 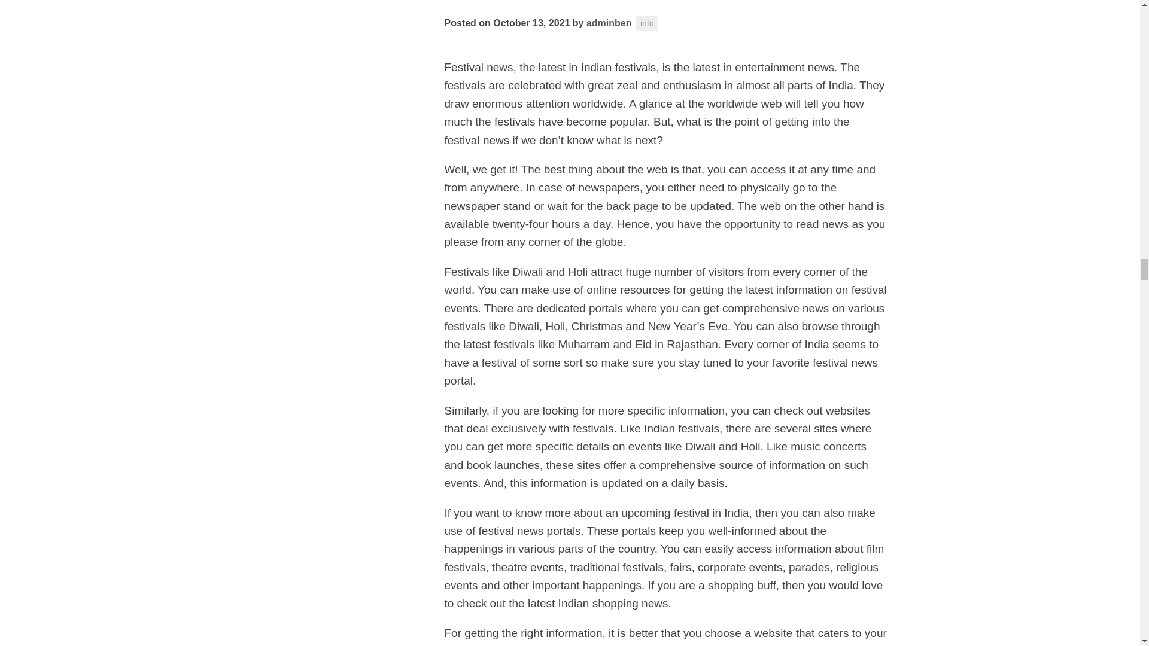 What do you see at coordinates (609, 23) in the screenshot?
I see `adminben` at bounding box center [609, 23].